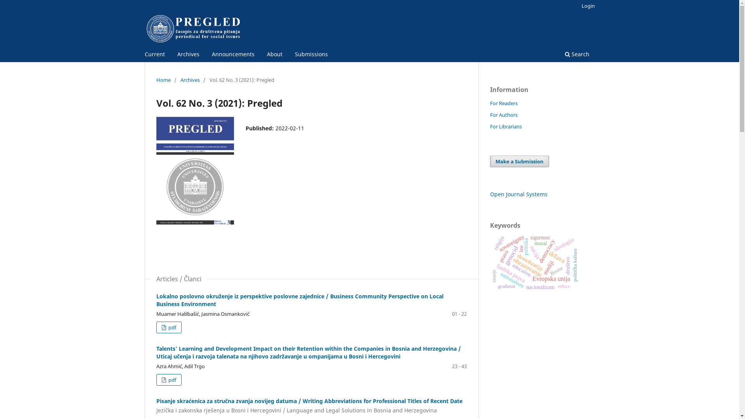 The width and height of the screenshot is (745, 419). I want to click on Open Journal Systems, so click(518, 194).